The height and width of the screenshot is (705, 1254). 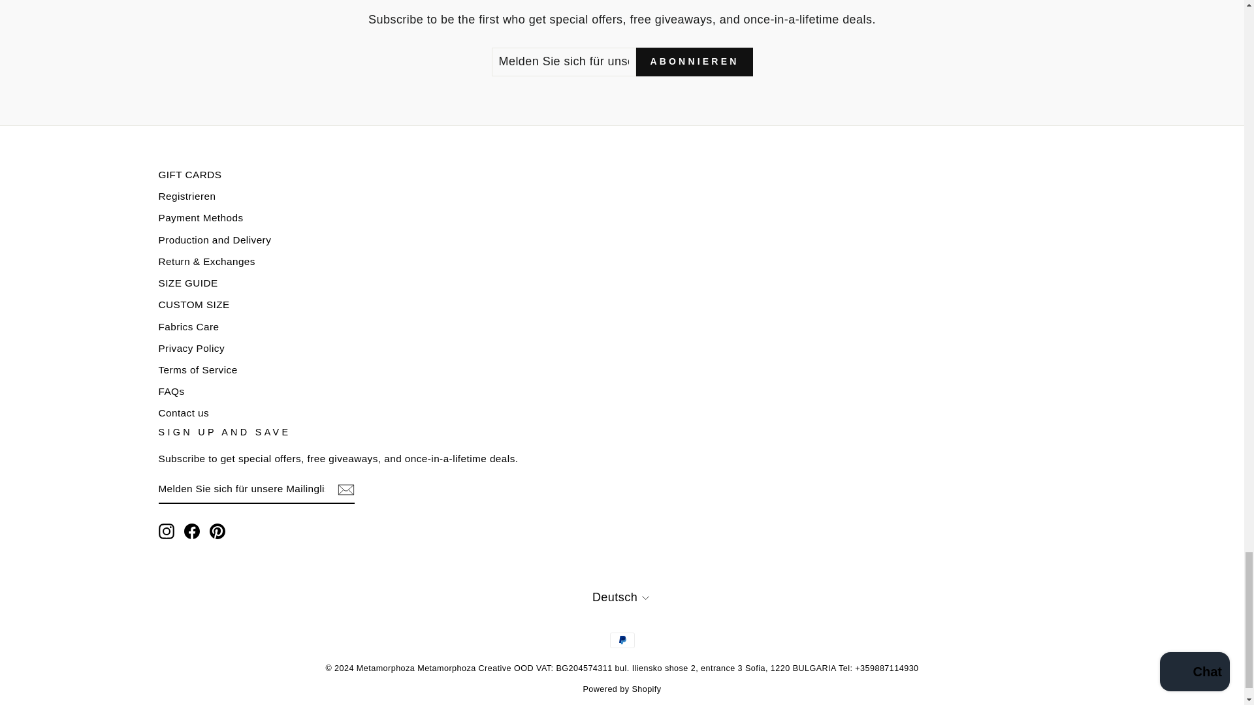 What do you see at coordinates (192, 531) in the screenshot?
I see `Metamorphoza auf Facebook` at bounding box center [192, 531].